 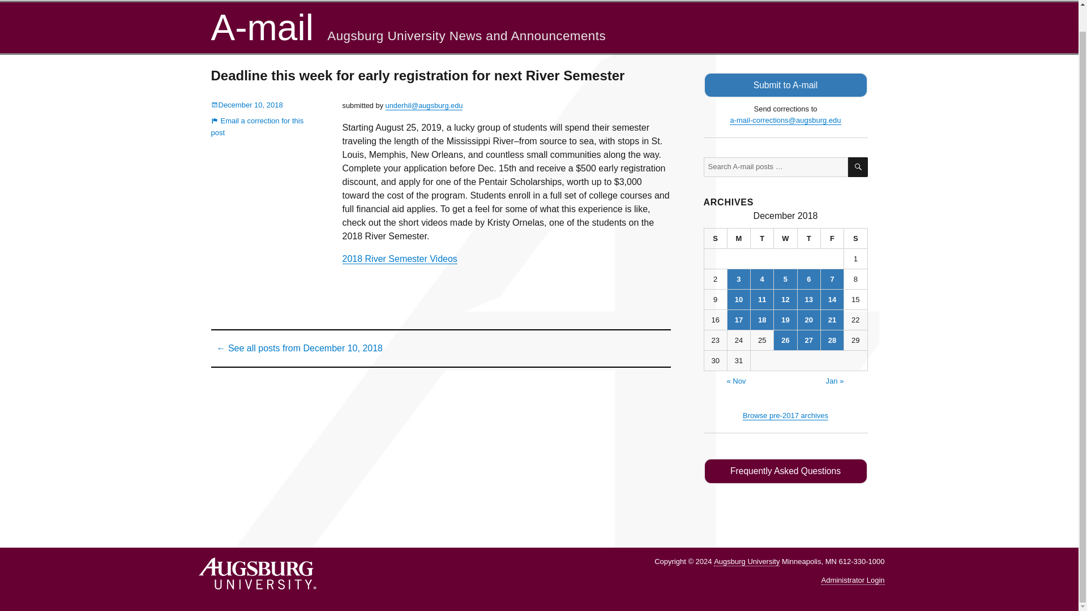 What do you see at coordinates (739, 238) in the screenshot?
I see `Monday` at bounding box center [739, 238].